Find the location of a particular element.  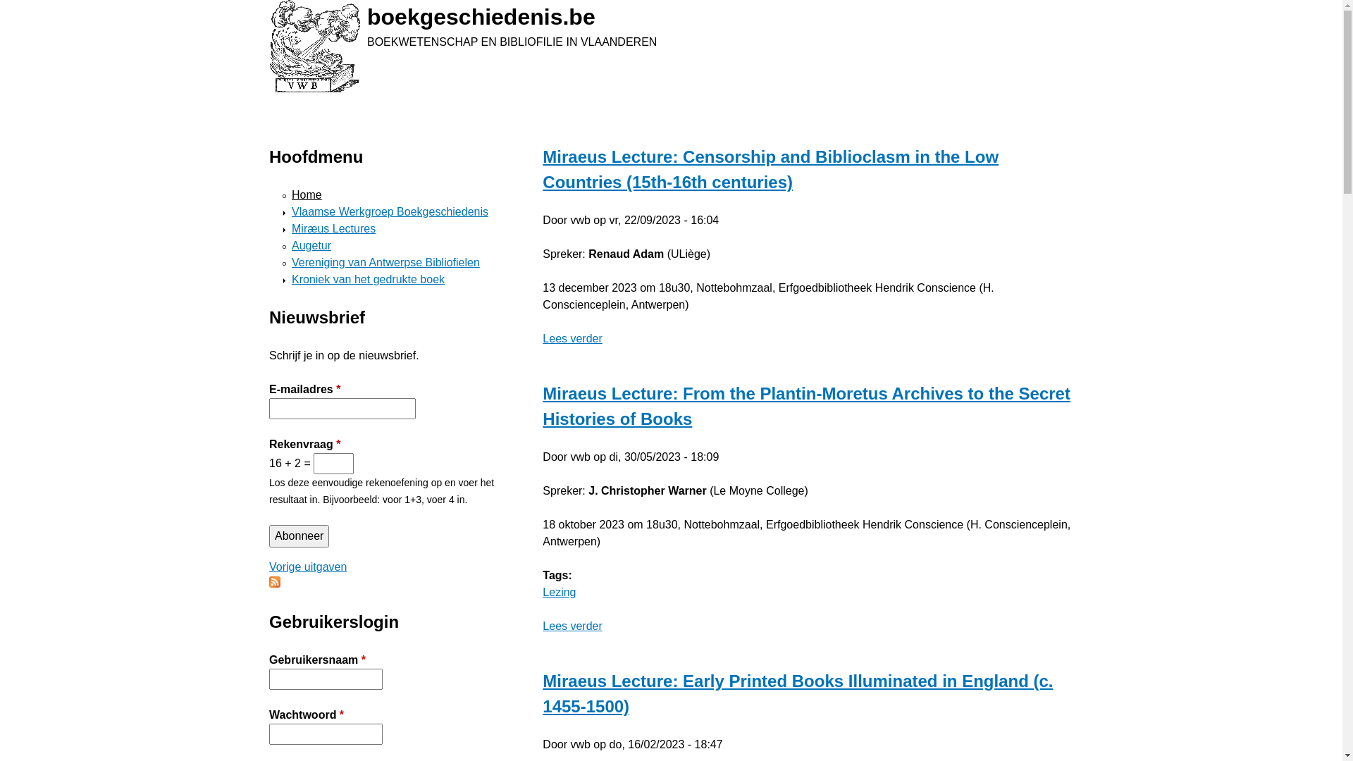

Jump to navigation is located at coordinates (0, 1).